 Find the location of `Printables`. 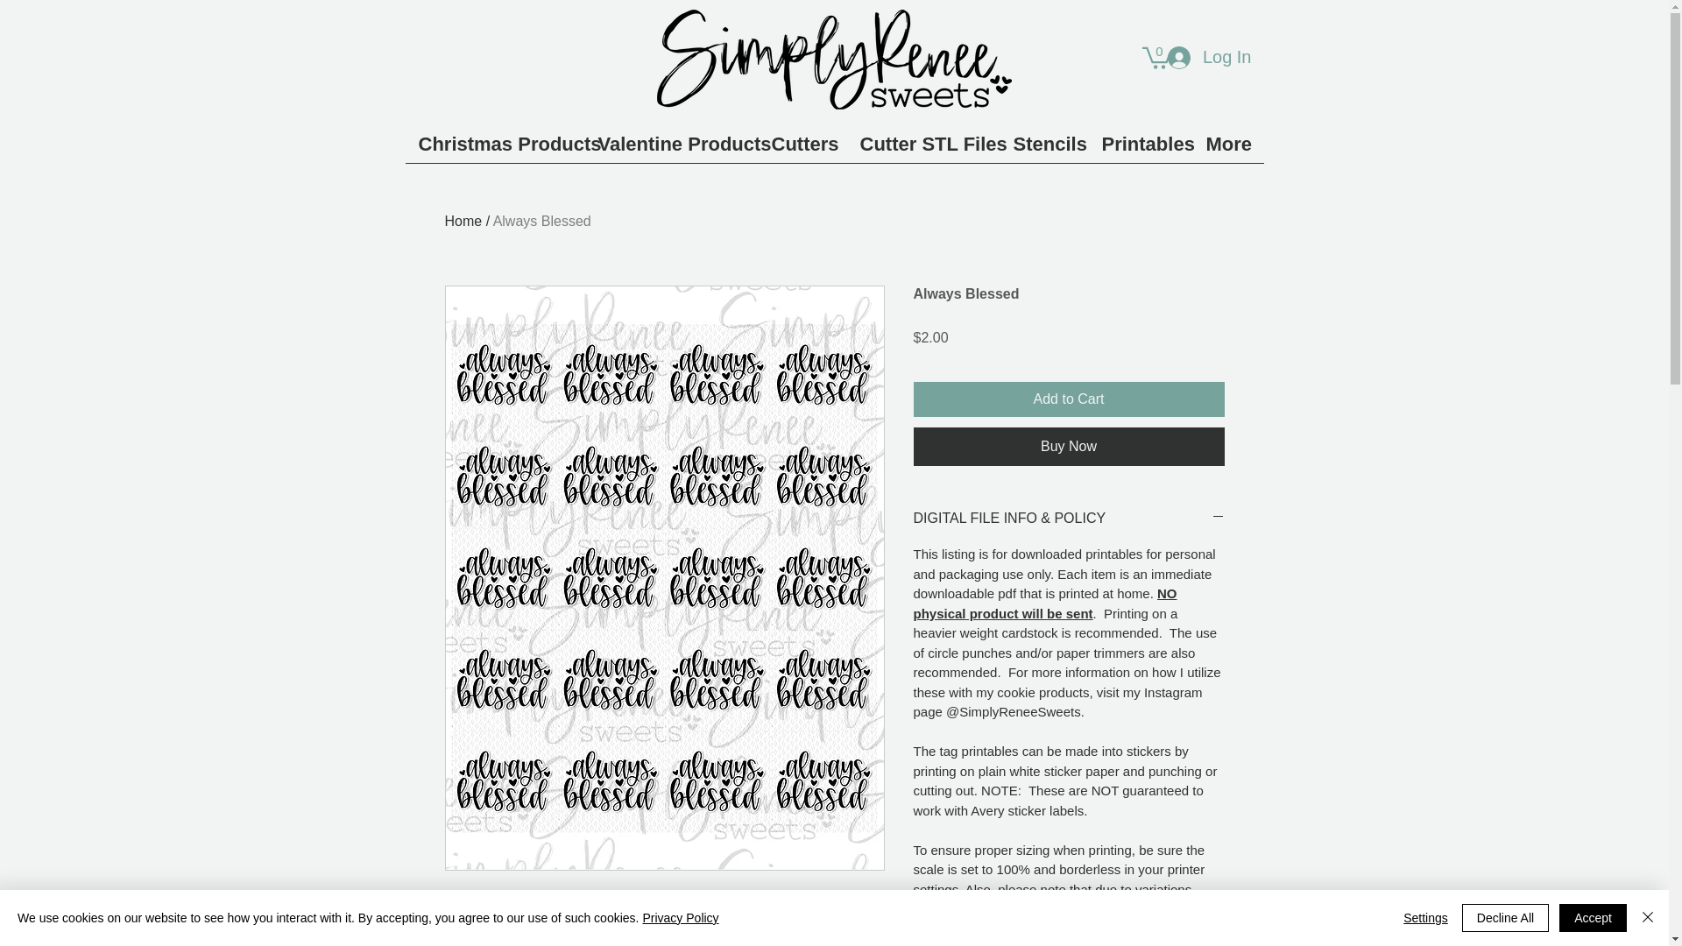

Printables is located at coordinates (1141, 149).